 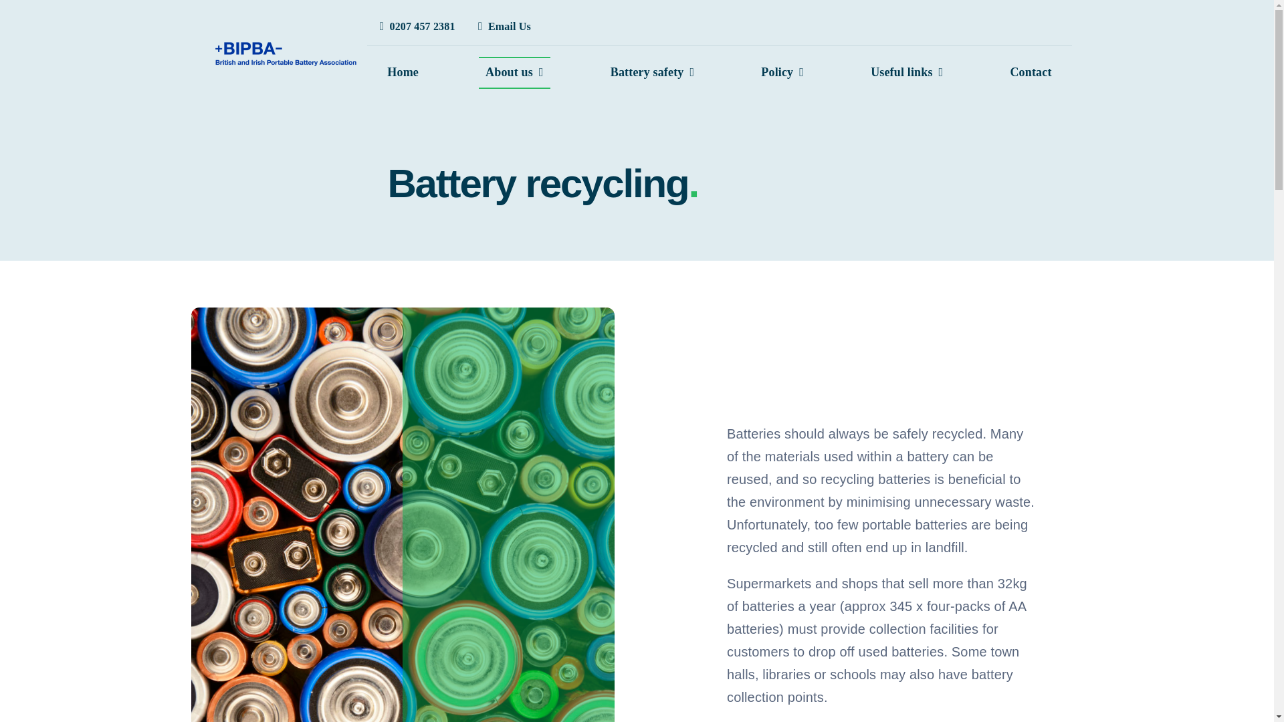 What do you see at coordinates (782, 72) in the screenshot?
I see `Policy` at bounding box center [782, 72].